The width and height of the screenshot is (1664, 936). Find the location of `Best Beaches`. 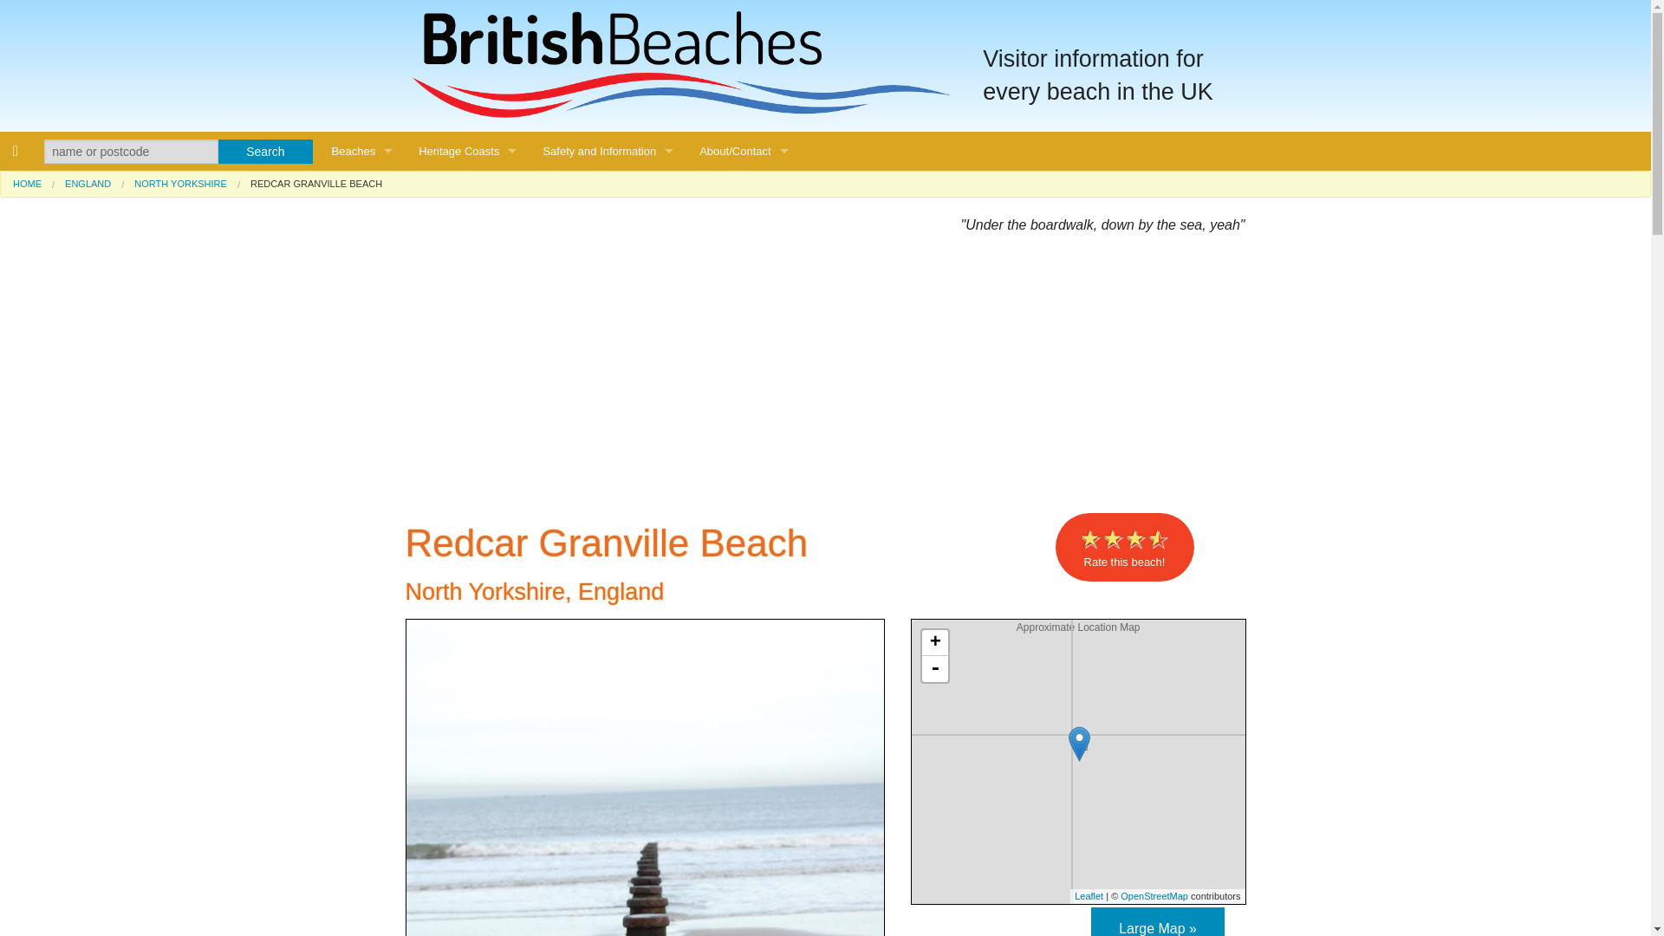

Best Beaches is located at coordinates (362, 229).